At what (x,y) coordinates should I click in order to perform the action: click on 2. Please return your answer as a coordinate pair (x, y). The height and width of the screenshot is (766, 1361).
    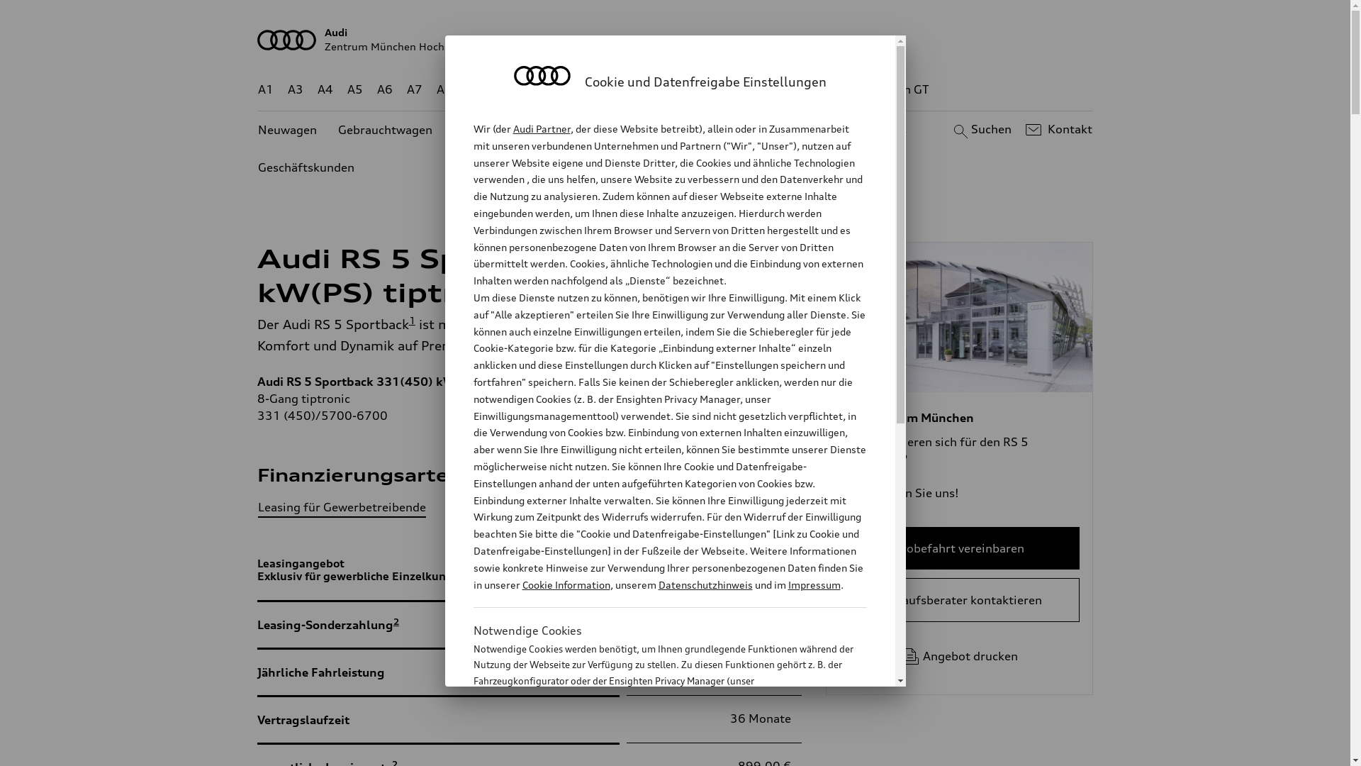
    Looking at the image, I should click on (469, 576).